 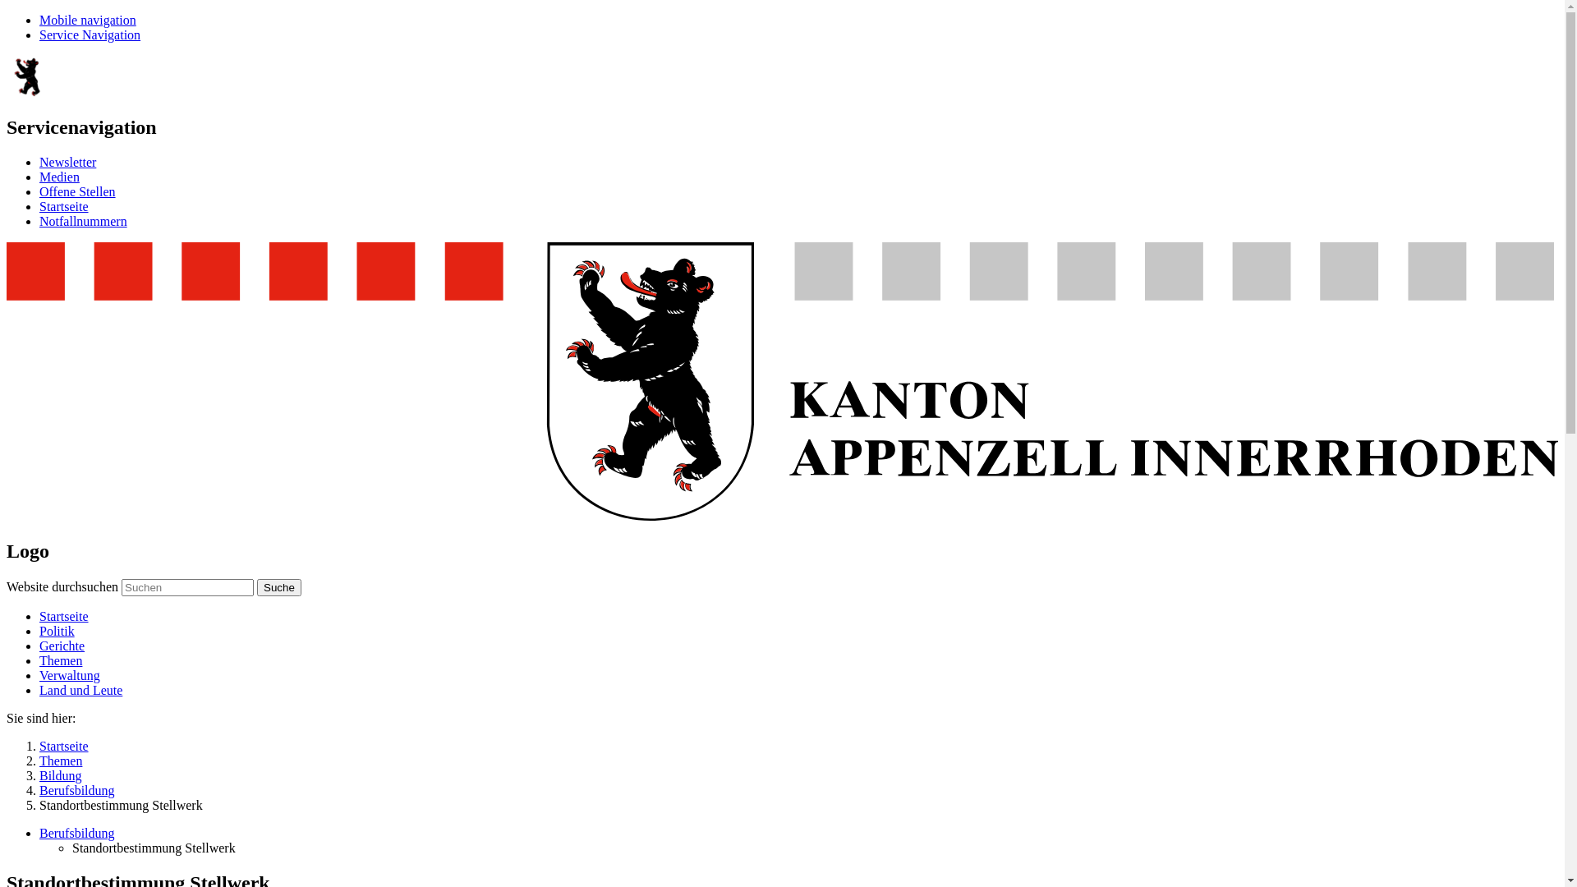 I want to click on Suchen, so click(x=187, y=588).